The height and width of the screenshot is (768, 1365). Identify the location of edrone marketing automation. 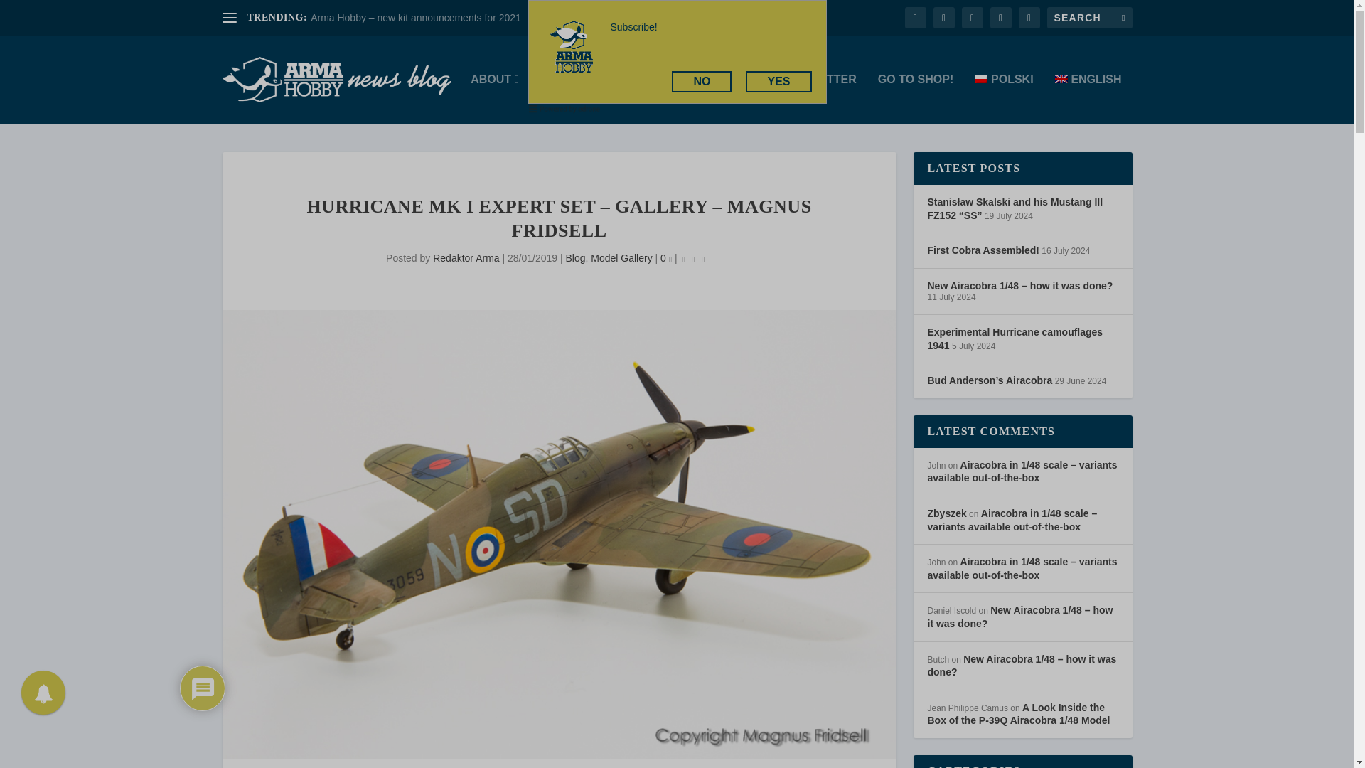
(564, 112).